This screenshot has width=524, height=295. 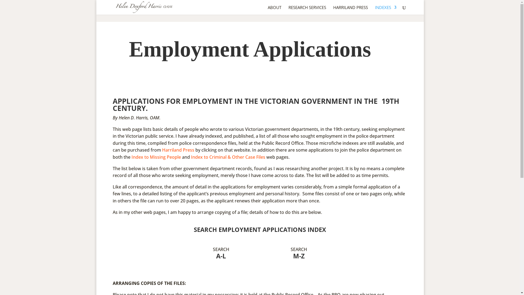 What do you see at coordinates (156, 157) in the screenshot?
I see `Index to Missing People` at bounding box center [156, 157].